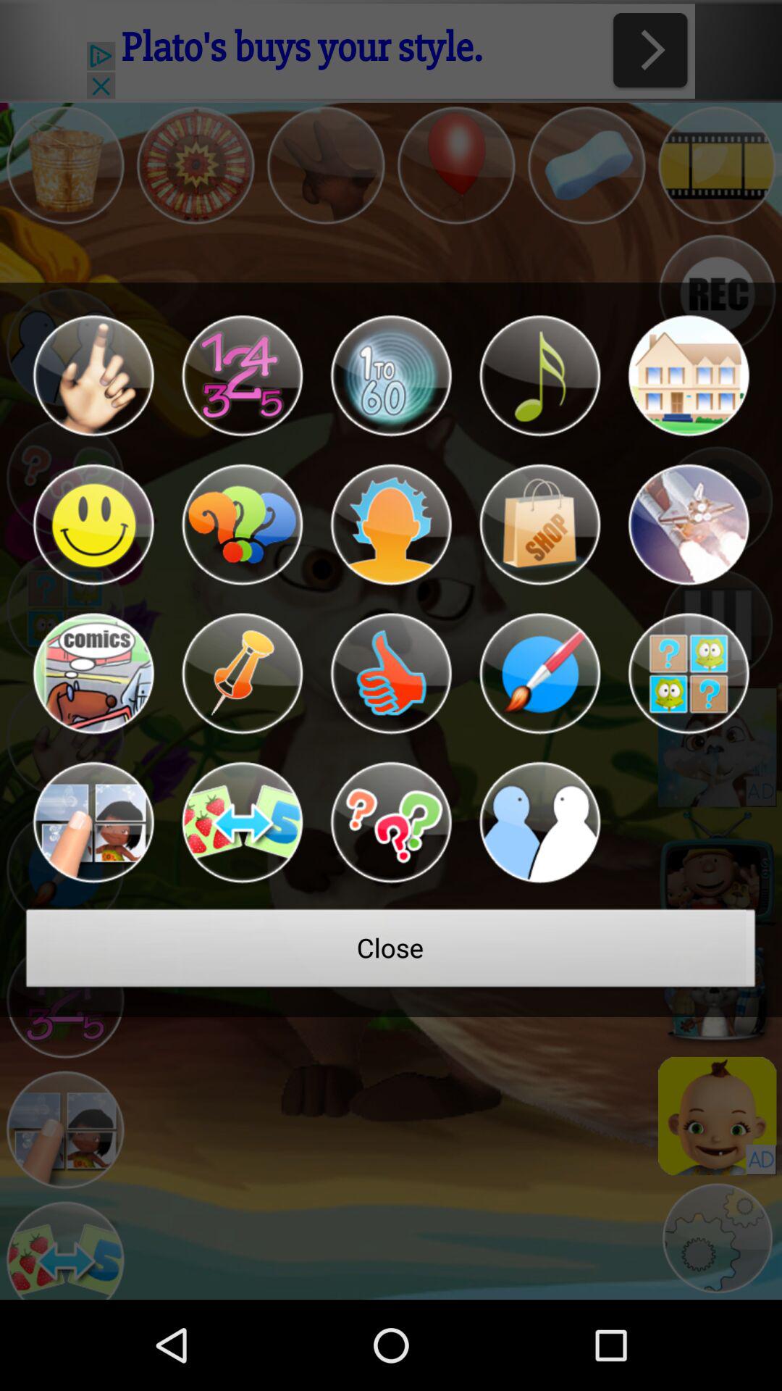 Image resolution: width=782 pixels, height=1391 pixels. What do you see at coordinates (93, 375) in the screenshot?
I see `touch` at bounding box center [93, 375].